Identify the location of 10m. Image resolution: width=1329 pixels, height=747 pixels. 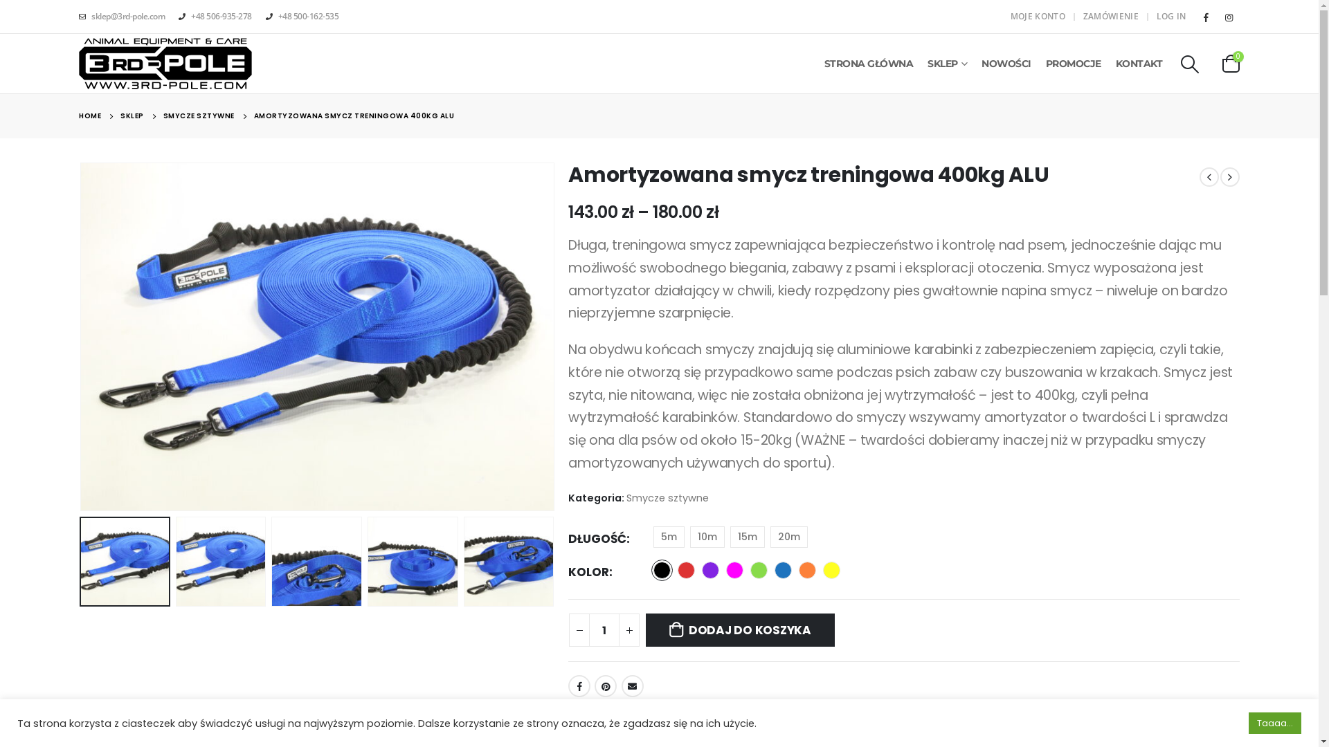
(707, 537).